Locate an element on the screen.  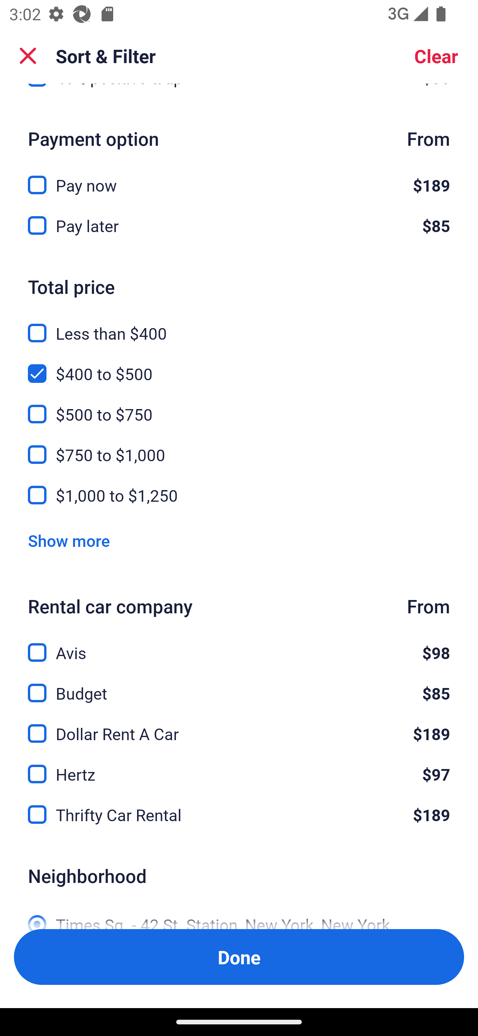
Less than $400, Less than $400 is located at coordinates (239, 326).